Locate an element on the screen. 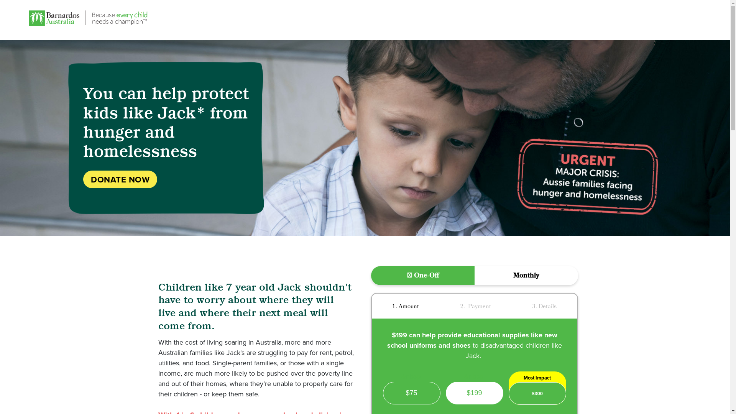 Image resolution: width=736 pixels, height=414 pixels. 1. Amount is located at coordinates (406, 306).